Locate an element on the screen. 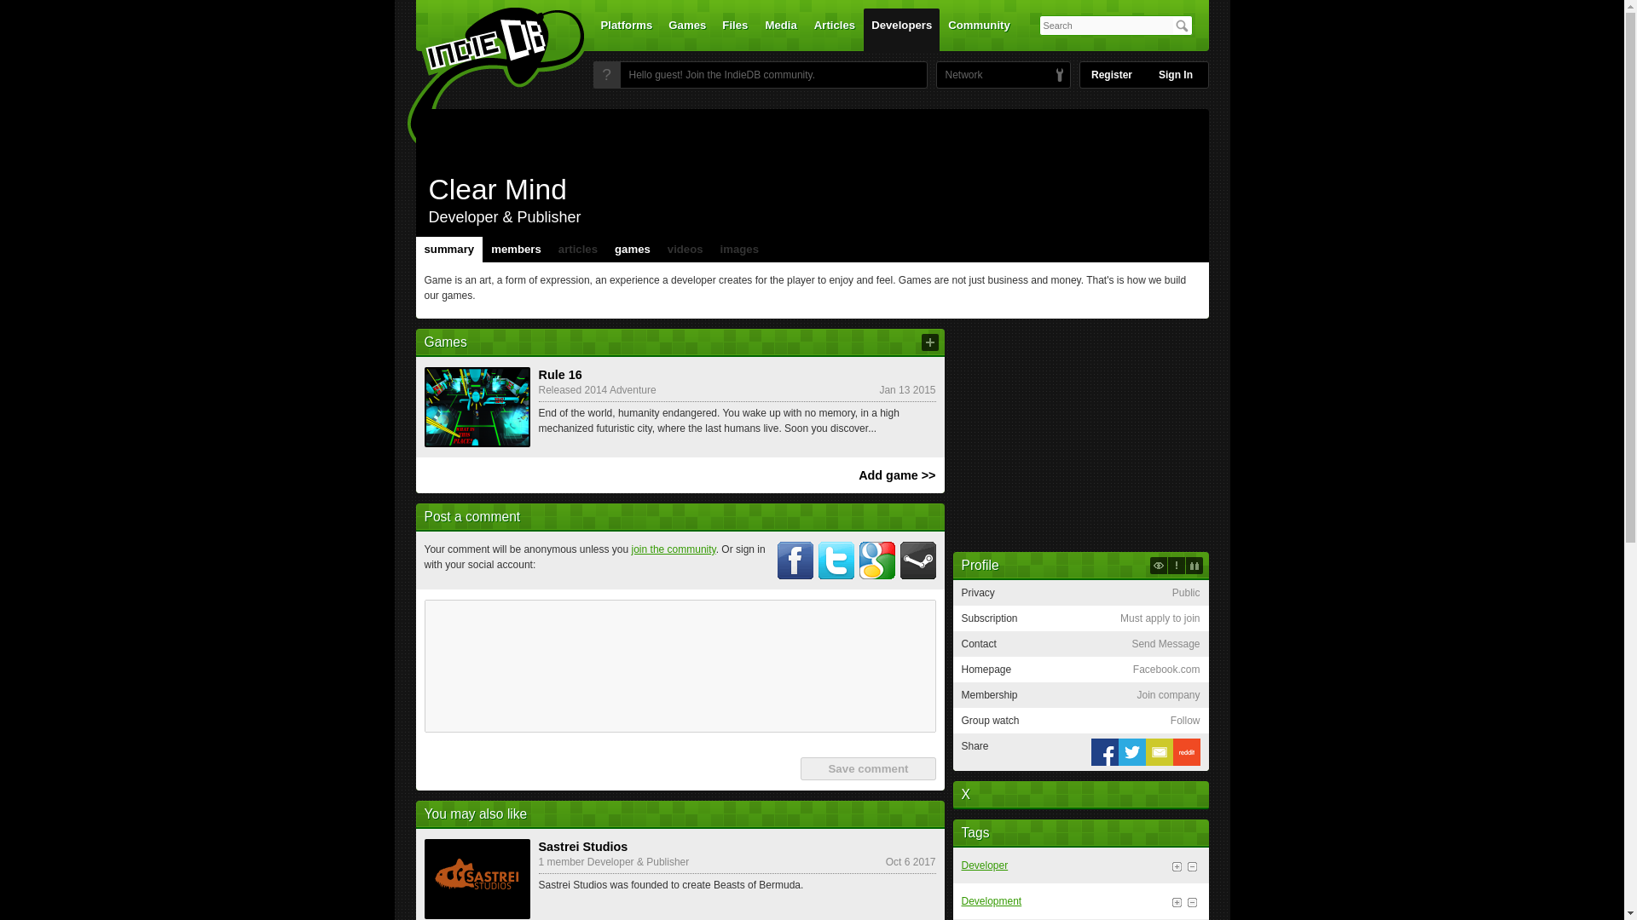 The height and width of the screenshot is (920, 1637). Click to connect via Facebook is located at coordinates (795, 561).